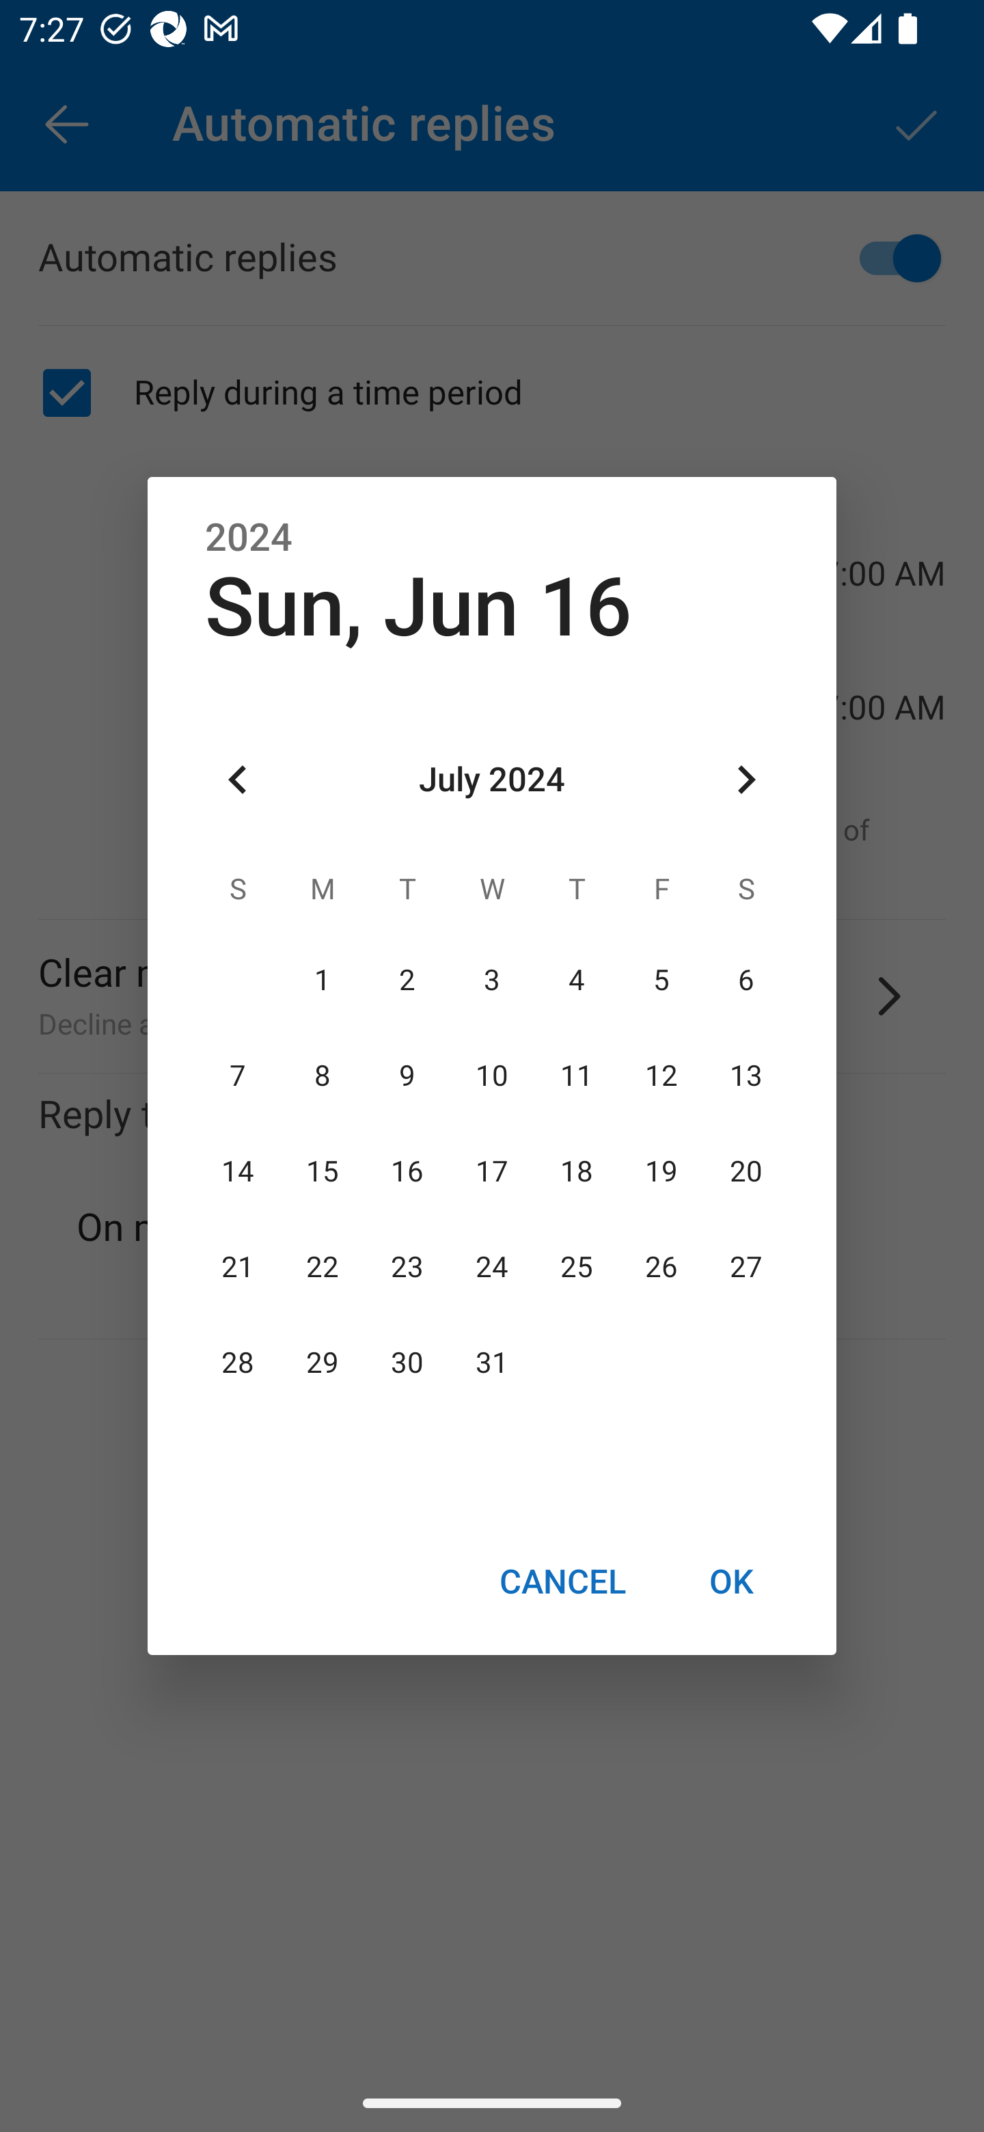  I want to click on 28 28 July 2024, so click(238, 1363).